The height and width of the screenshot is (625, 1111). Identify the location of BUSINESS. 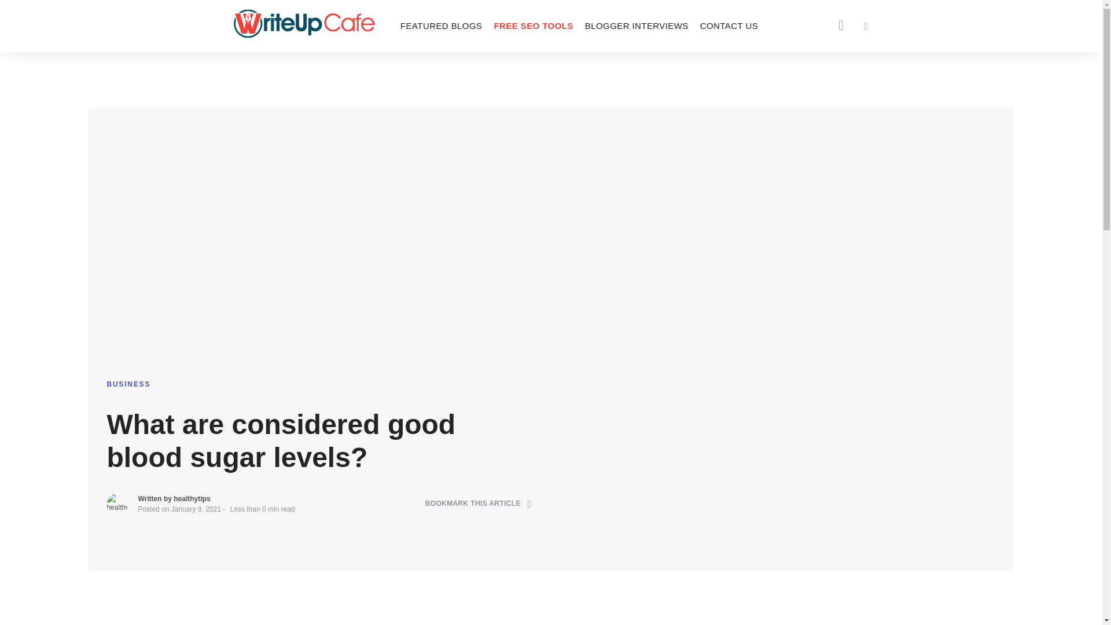
(128, 384).